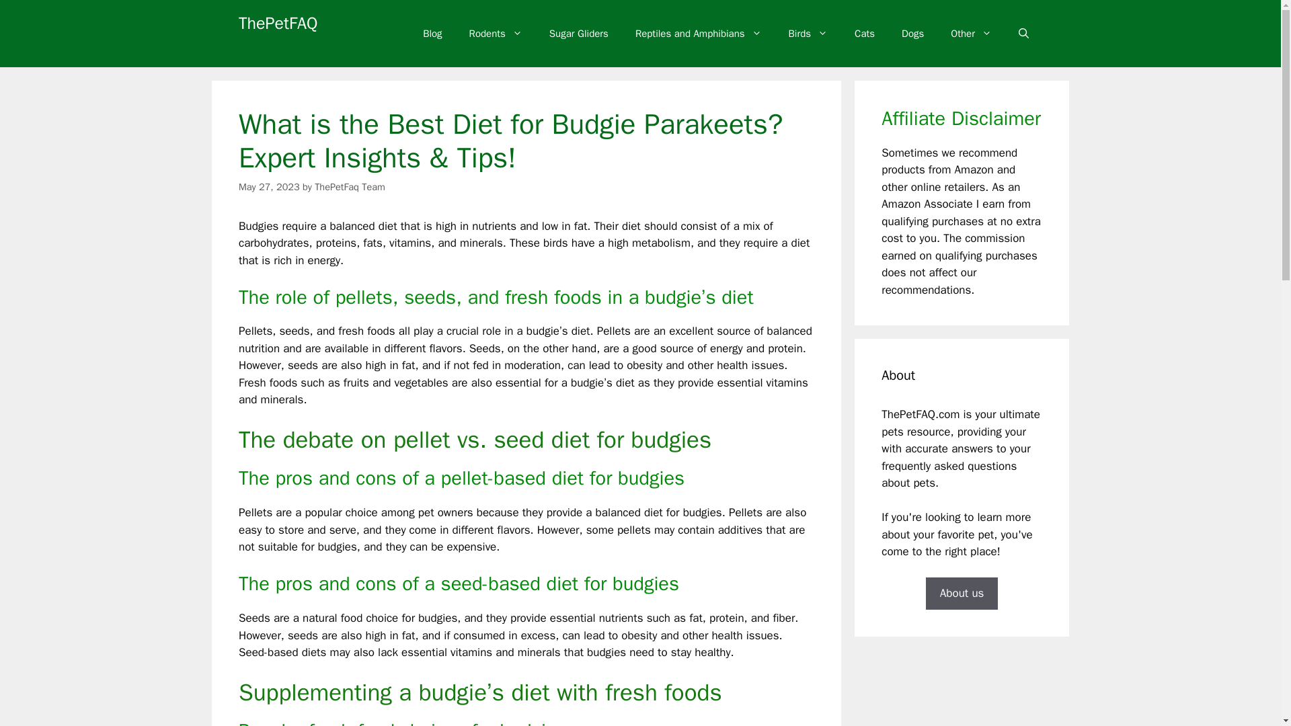 The width and height of the screenshot is (1291, 726). I want to click on ThePetFAQ, so click(278, 23).